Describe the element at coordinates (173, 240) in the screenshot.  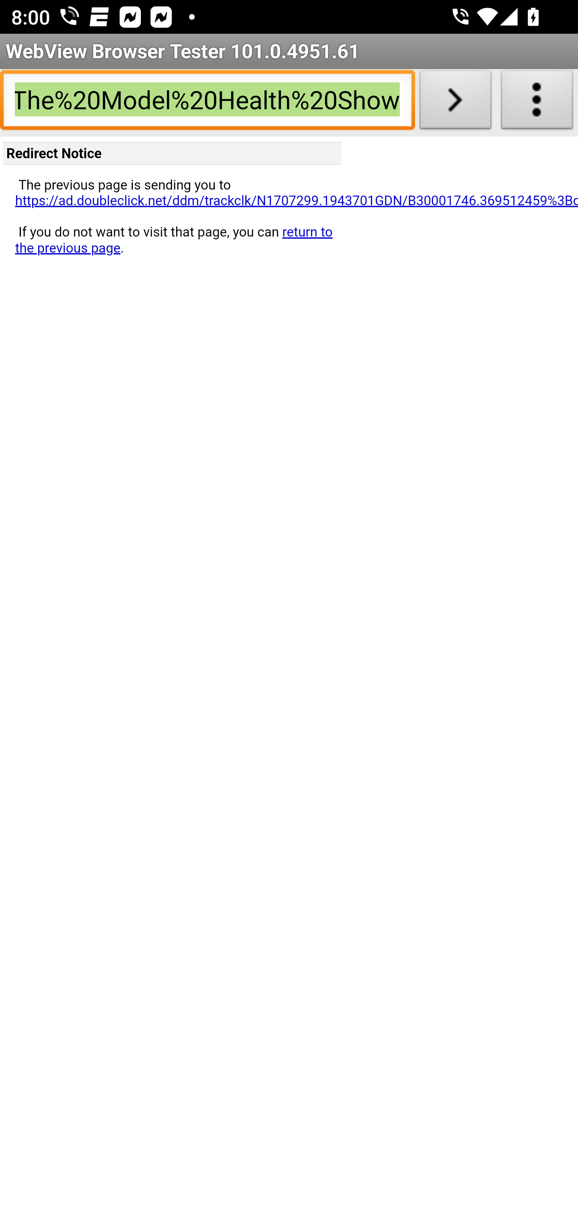
I see `return to the previous page` at that location.